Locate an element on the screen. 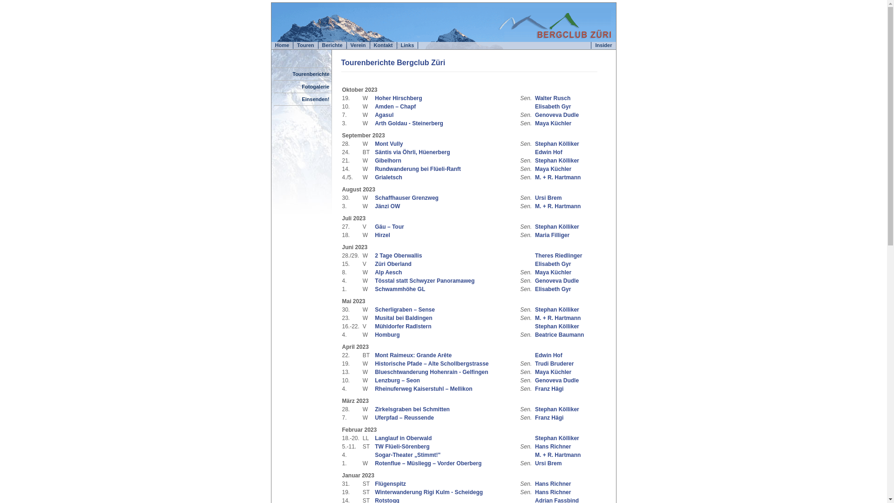 The height and width of the screenshot is (503, 894). Grialetsch is located at coordinates (388, 177).